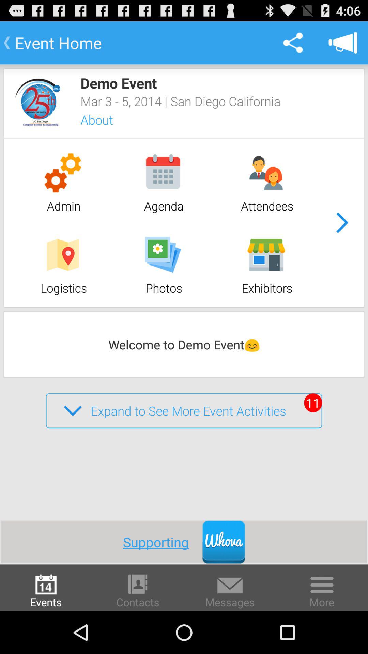 The image size is (368, 654). I want to click on demo event homepage, so click(37, 102).